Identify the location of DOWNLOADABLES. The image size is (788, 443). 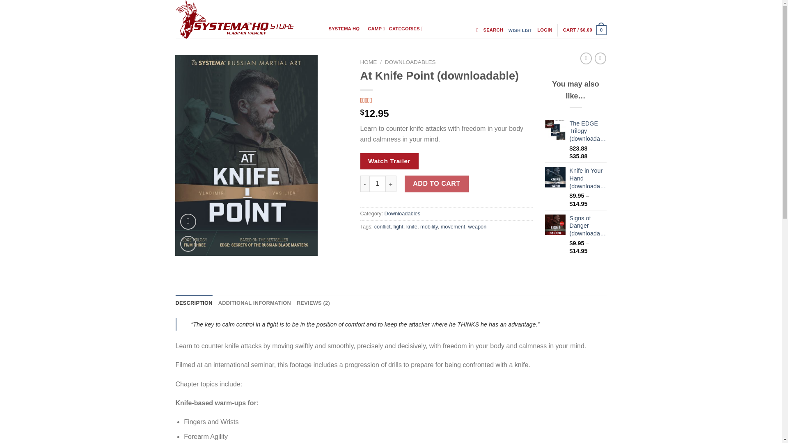
(545, 30).